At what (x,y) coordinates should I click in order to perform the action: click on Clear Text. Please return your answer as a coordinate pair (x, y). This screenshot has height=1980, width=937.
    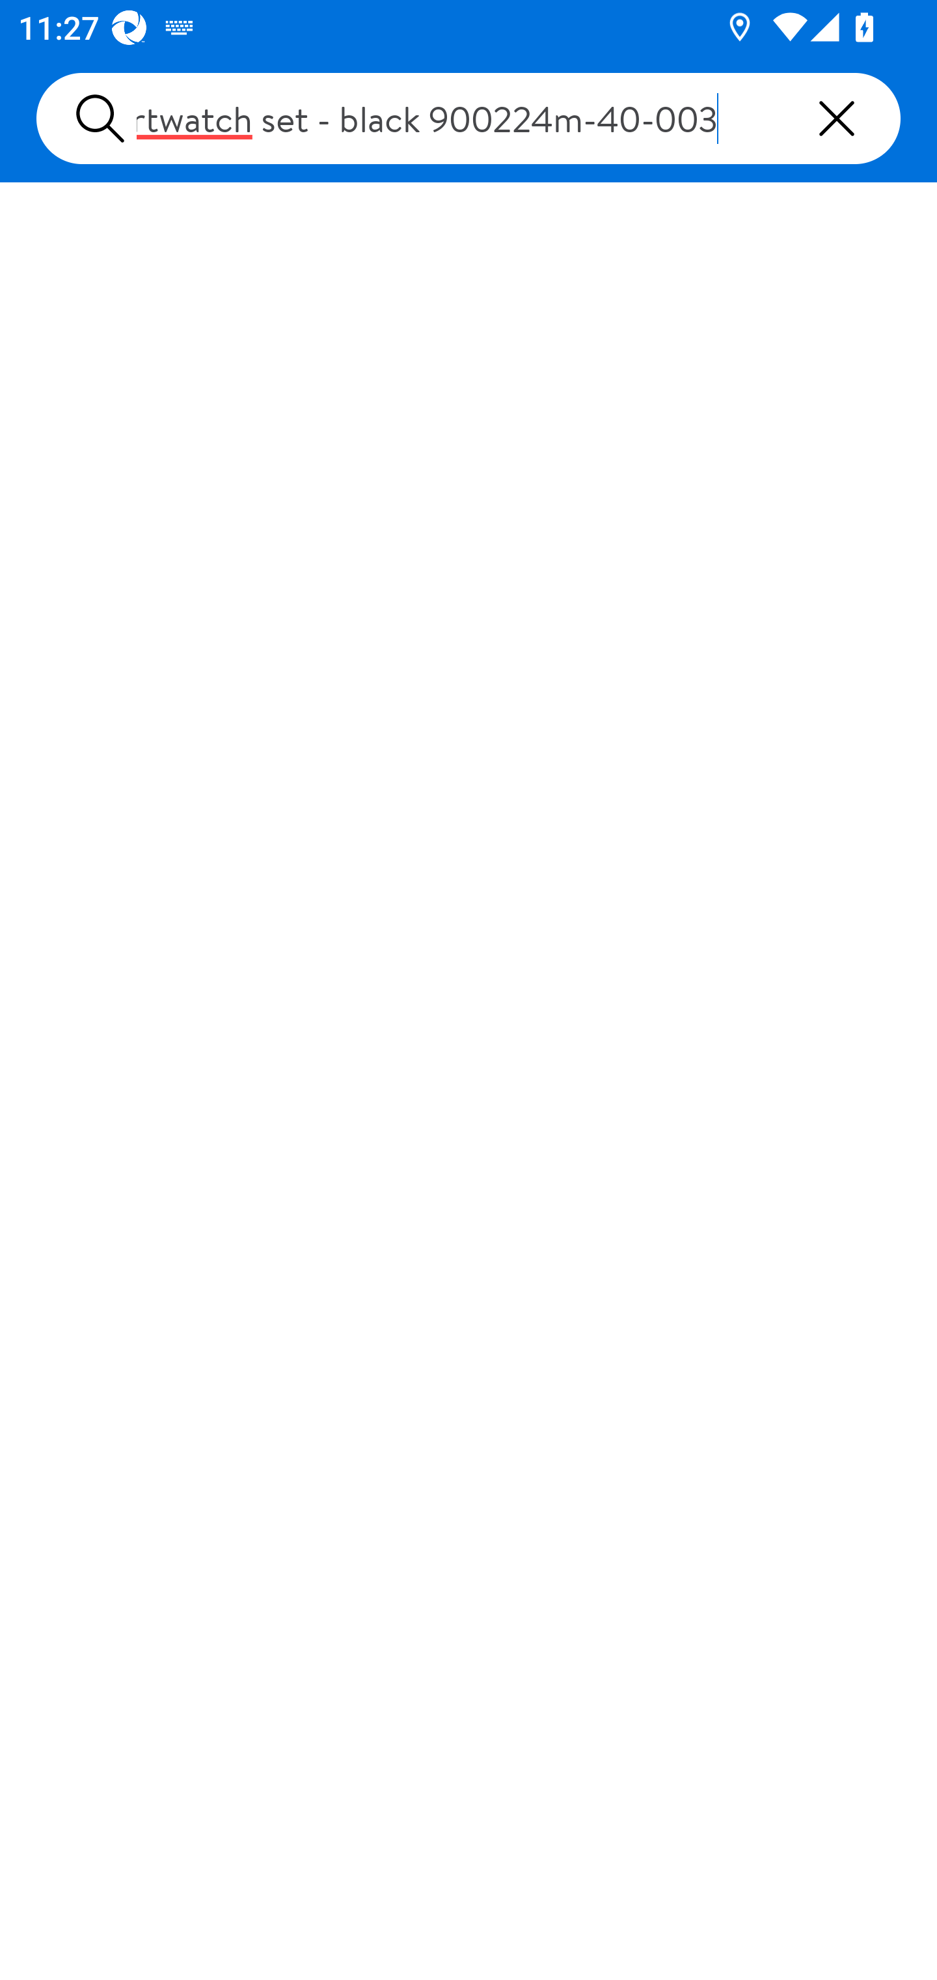
    Looking at the image, I should click on (837, 119).